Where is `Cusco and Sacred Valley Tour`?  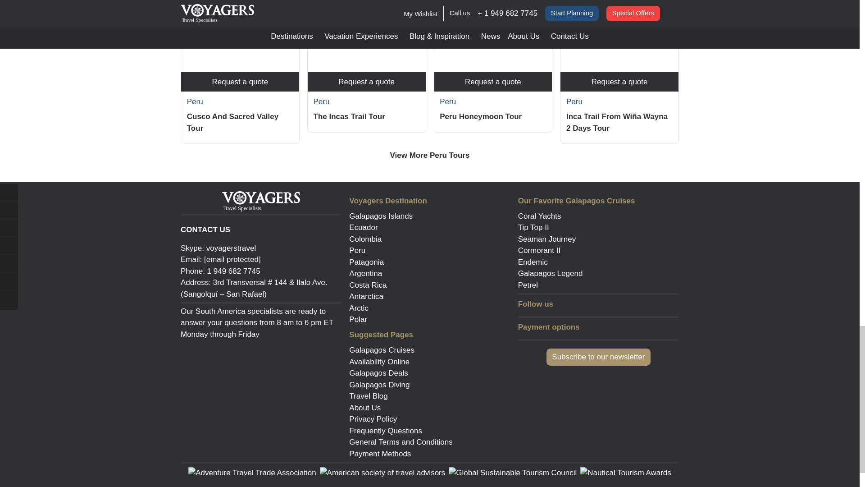 Cusco and Sacred Valley Tour is located at coordinates (240, 36).